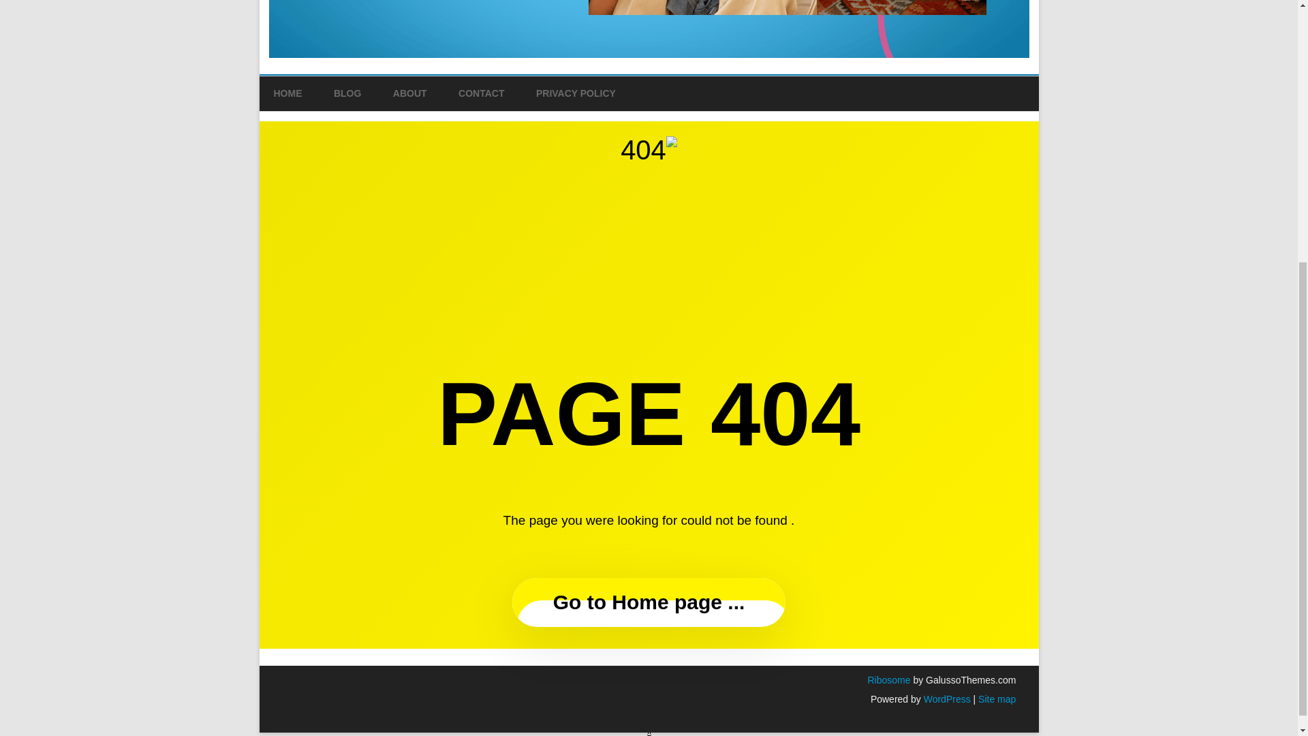 This screenshot has height=736, width=1308. I want to click on Site map, so click(997, 699).